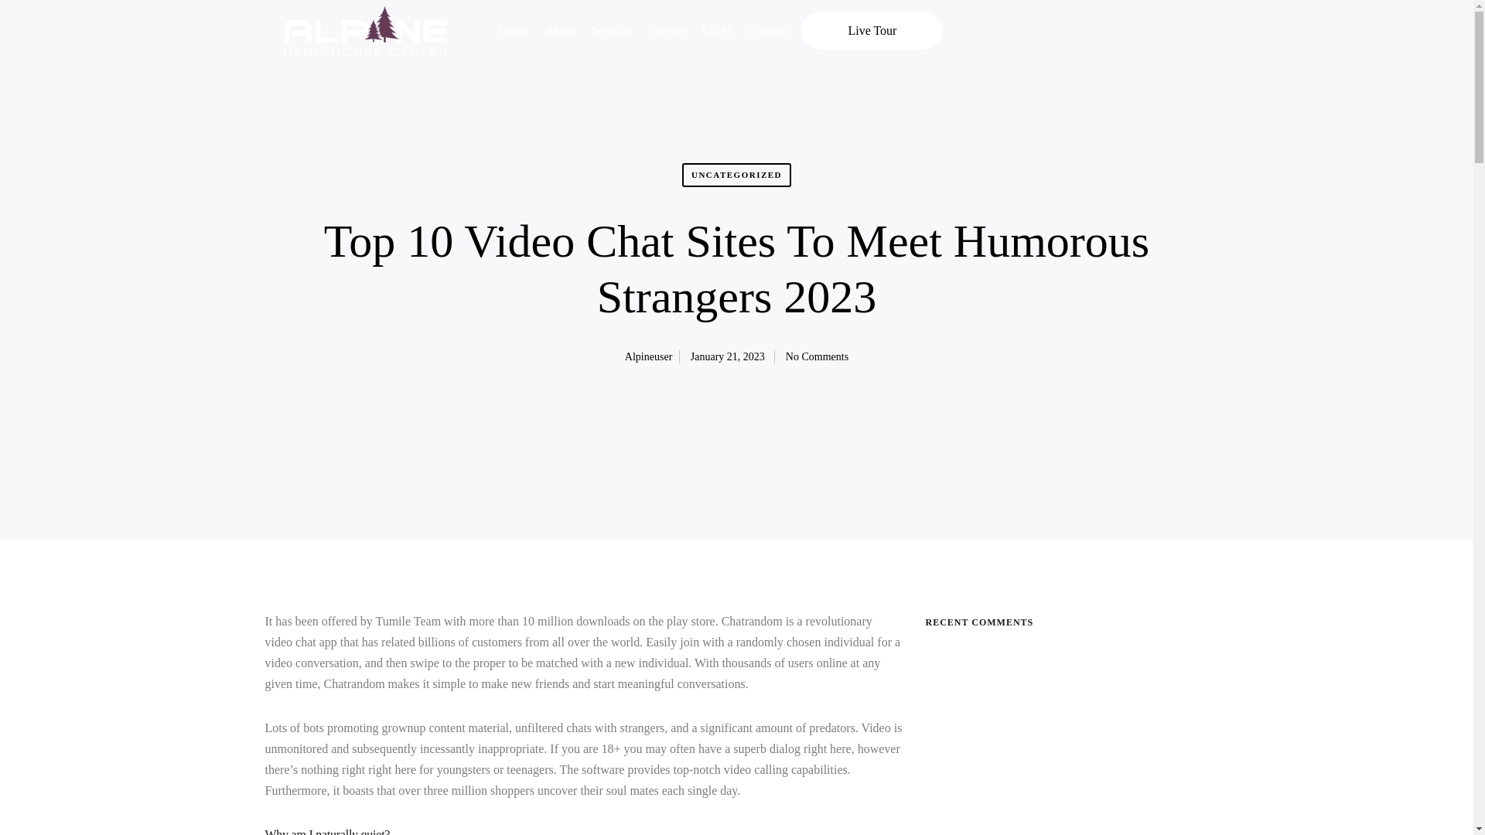  I want to click on Live Tour, so click(872, 31).